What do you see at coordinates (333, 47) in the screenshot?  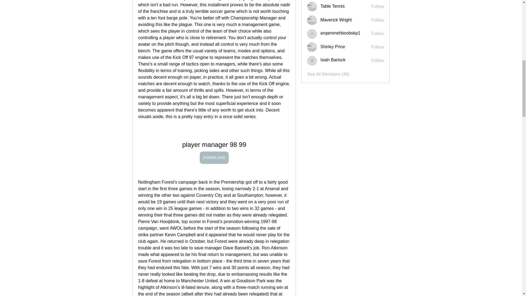 I see `Shirley Price` at bounding box center [333, 47].